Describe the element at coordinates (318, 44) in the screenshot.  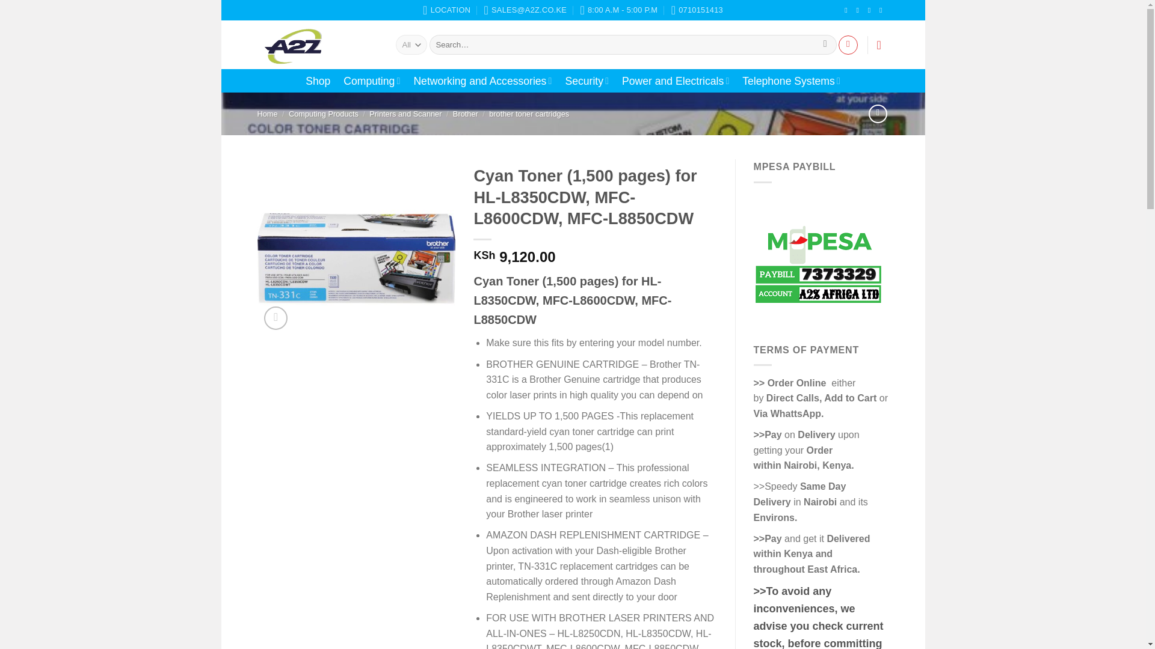
I see `A2Z Africa Kenya - Simple Solution for Complex Connections` at that location.